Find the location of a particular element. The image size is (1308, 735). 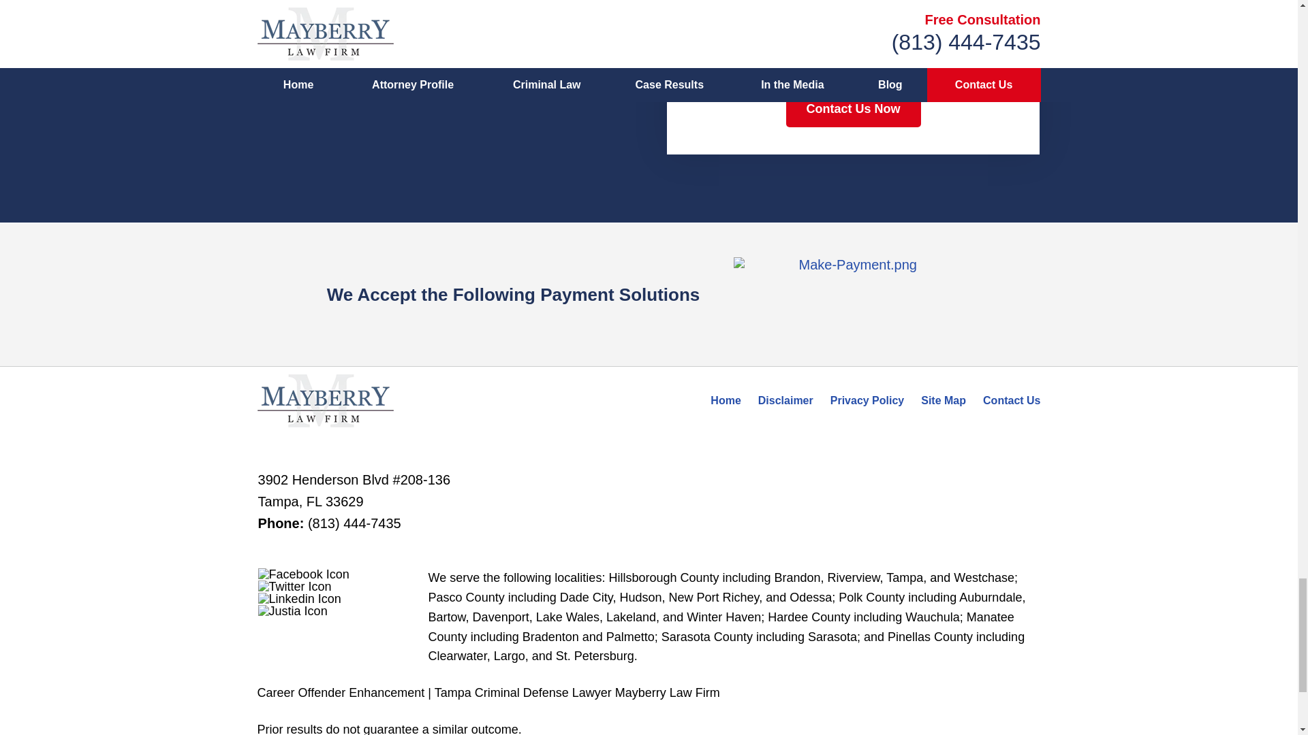

Linkedin is located at coordinates (300, 598).